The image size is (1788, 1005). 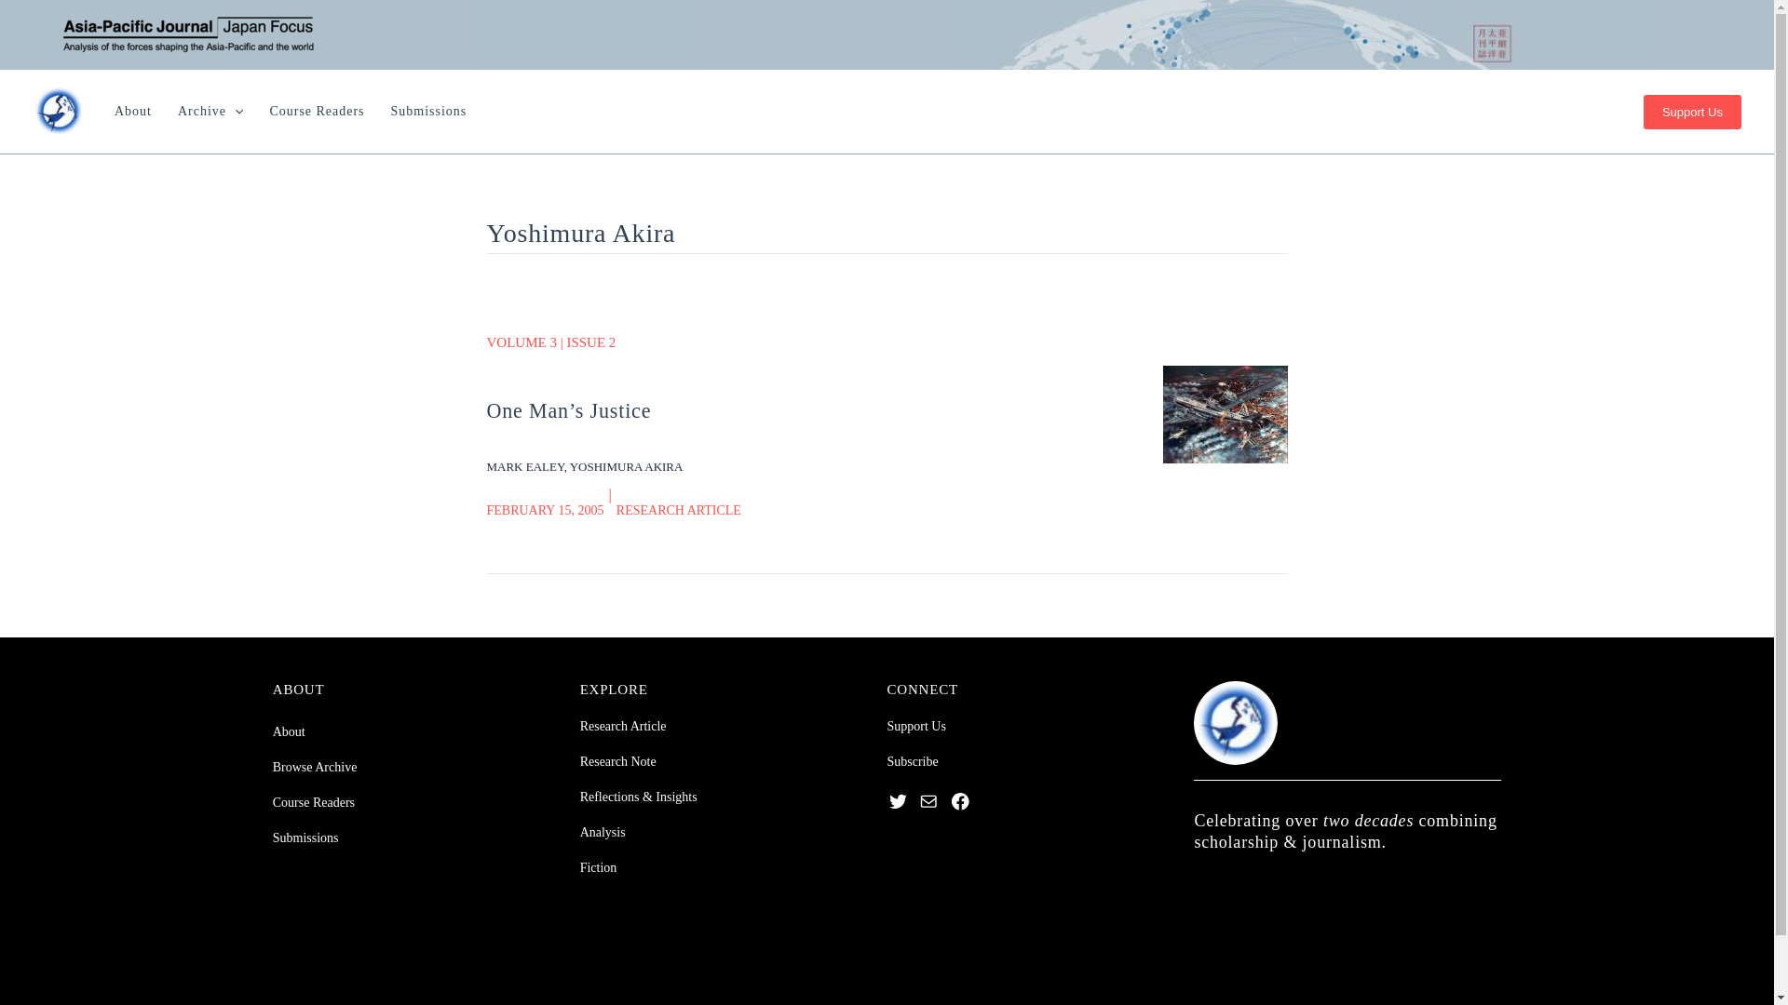 I want to click on Archive, so click(x=211, y=111).